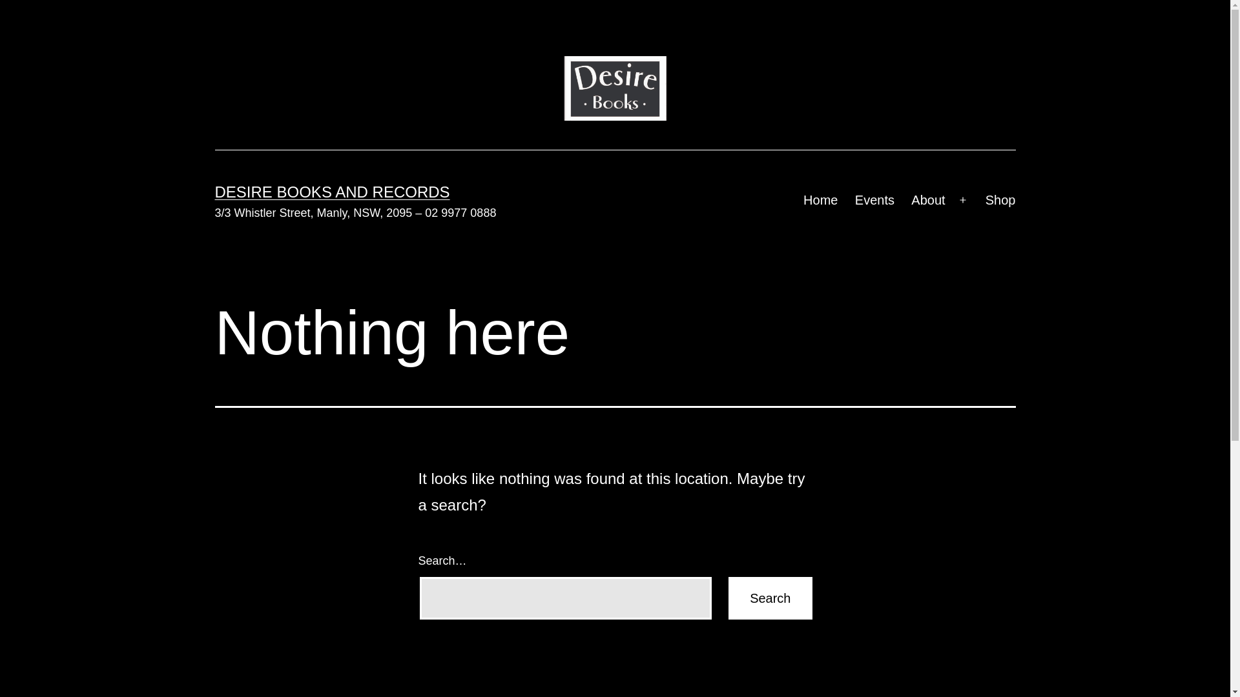 This screenshot has width=1240, height=697. I want to click on Home, so click(821, 200).